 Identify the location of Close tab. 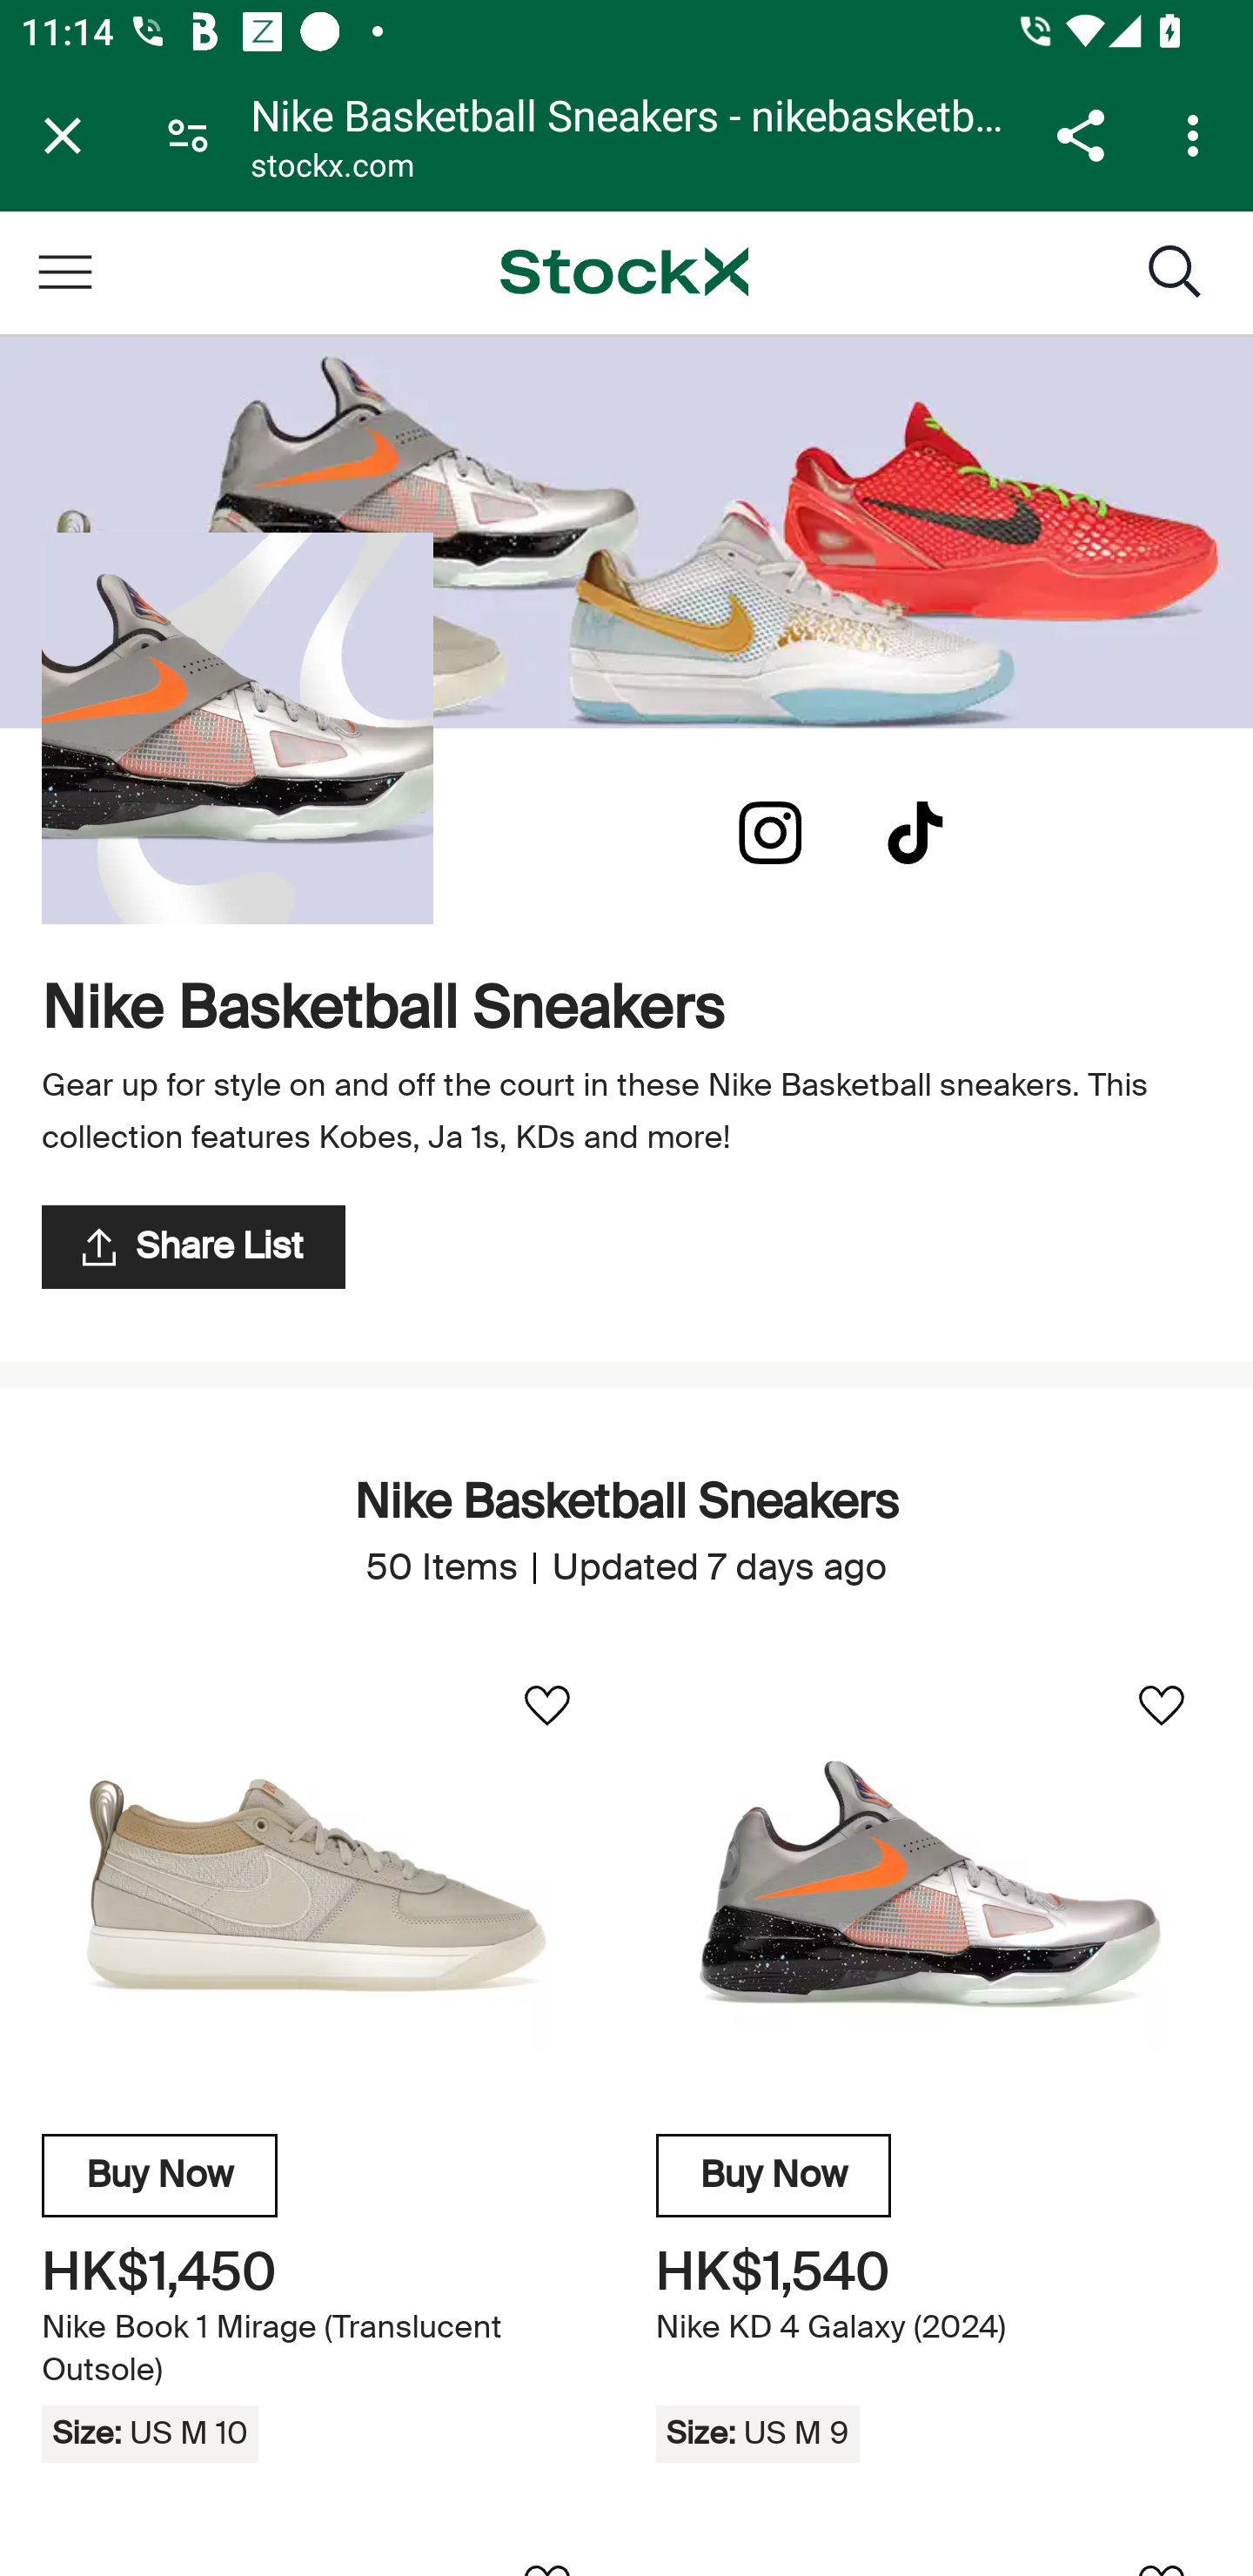
(63, 135).